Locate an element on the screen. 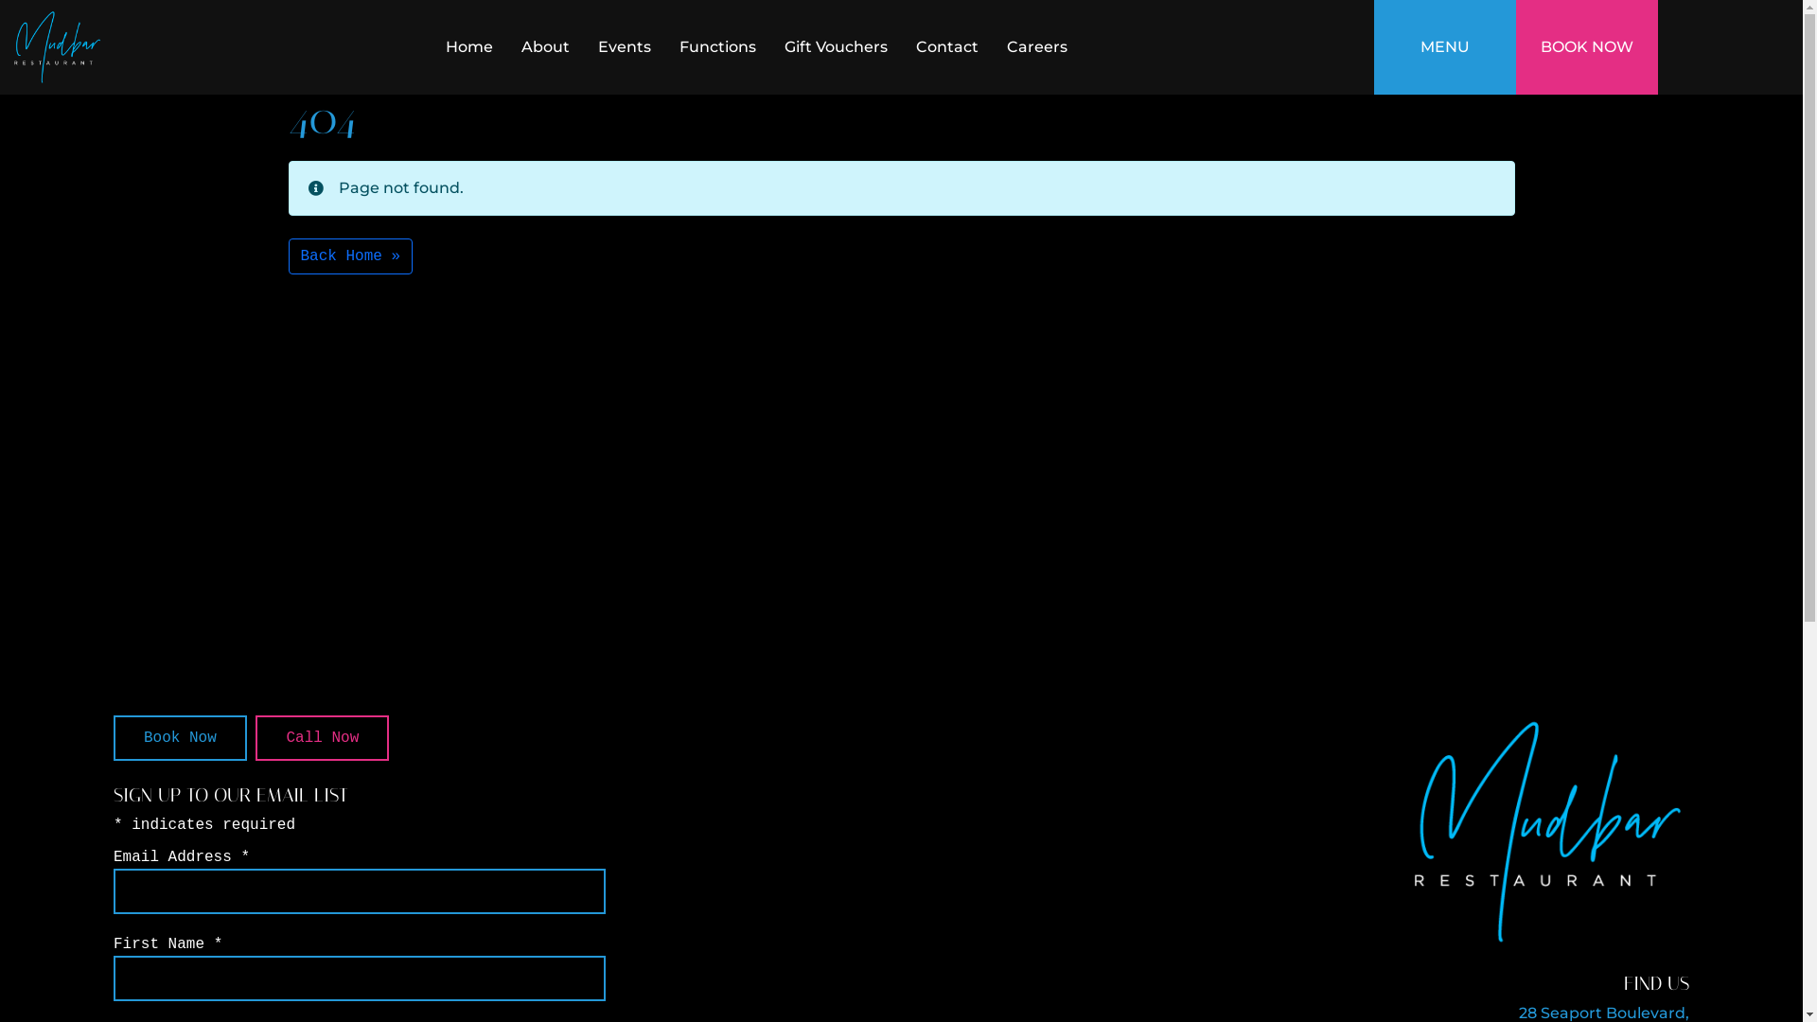 The height and width of the screenshot is (1022, 1817). MENU is located at coordinates (1445, 47).